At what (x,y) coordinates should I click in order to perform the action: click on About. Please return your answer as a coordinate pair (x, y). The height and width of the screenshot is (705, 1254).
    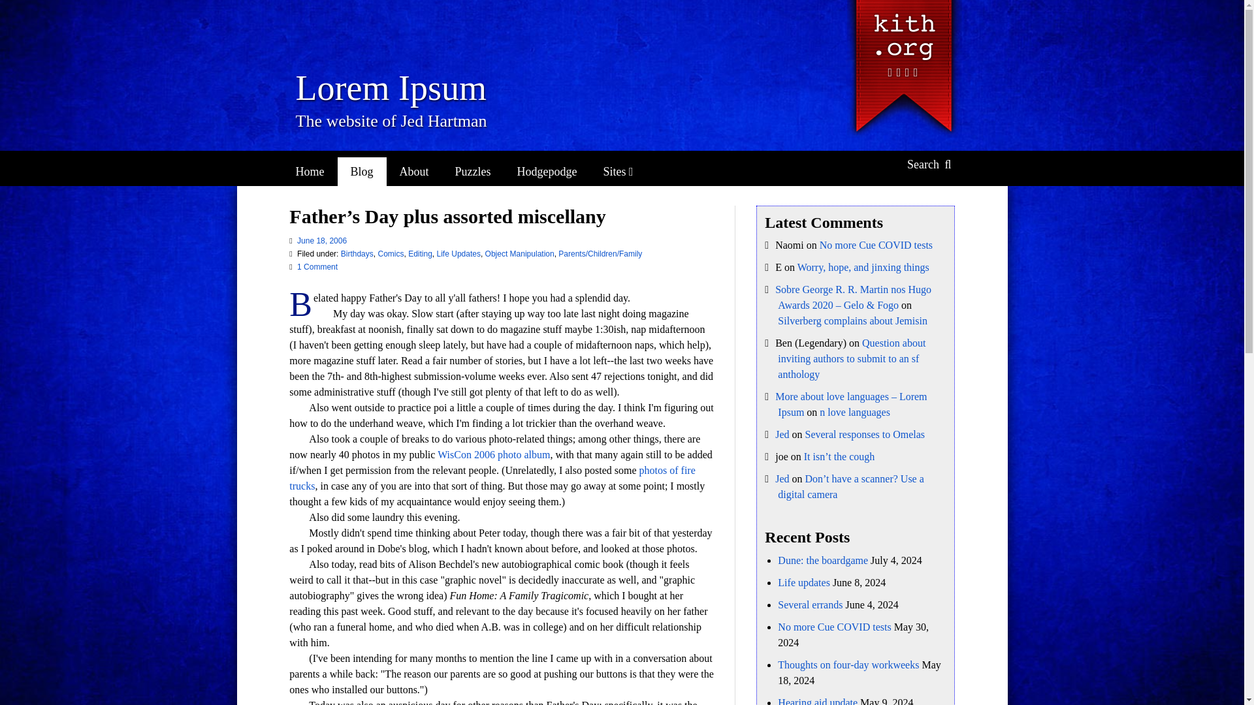
    Looking at the image, I should click on (414, 171).